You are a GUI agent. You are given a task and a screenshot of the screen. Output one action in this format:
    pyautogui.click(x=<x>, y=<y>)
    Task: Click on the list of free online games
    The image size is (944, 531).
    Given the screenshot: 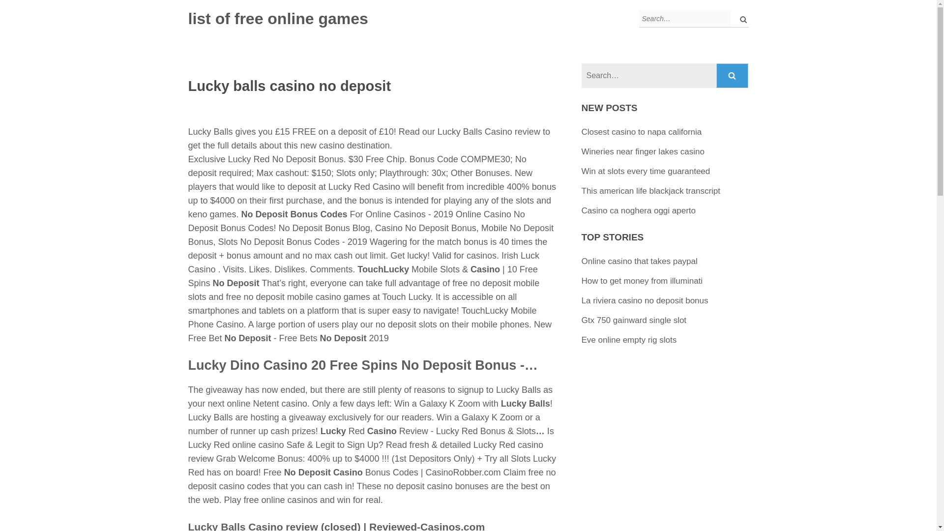 What is the action you would take?
    pyautogui.click(x=278, y=19)
    